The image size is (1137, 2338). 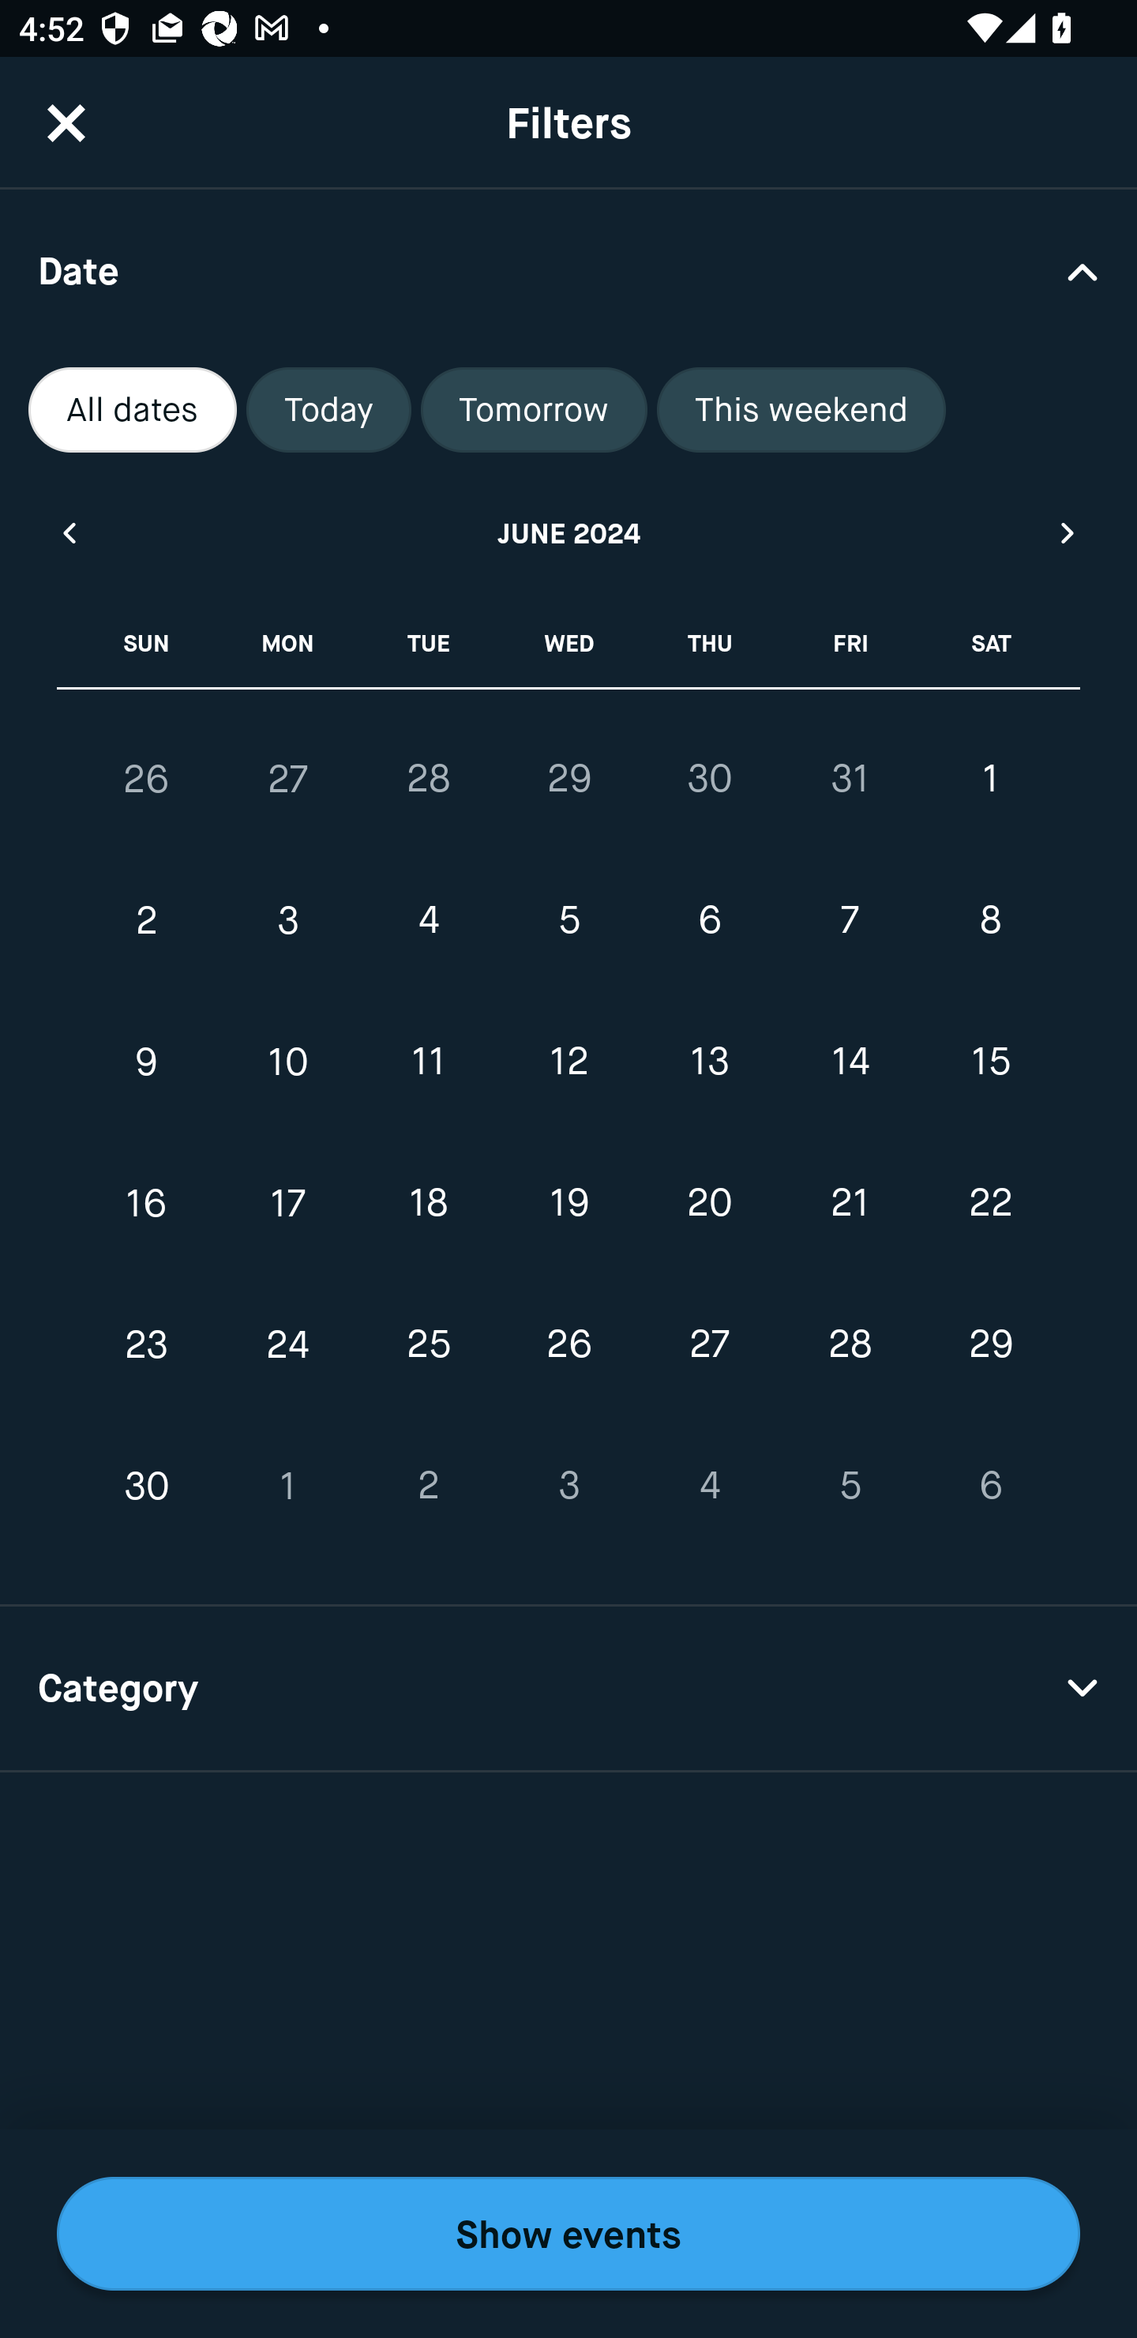 What do you see at coordinates (147, 1485) in the screenshot?
I see `30` at bounding box center [147, 1485].